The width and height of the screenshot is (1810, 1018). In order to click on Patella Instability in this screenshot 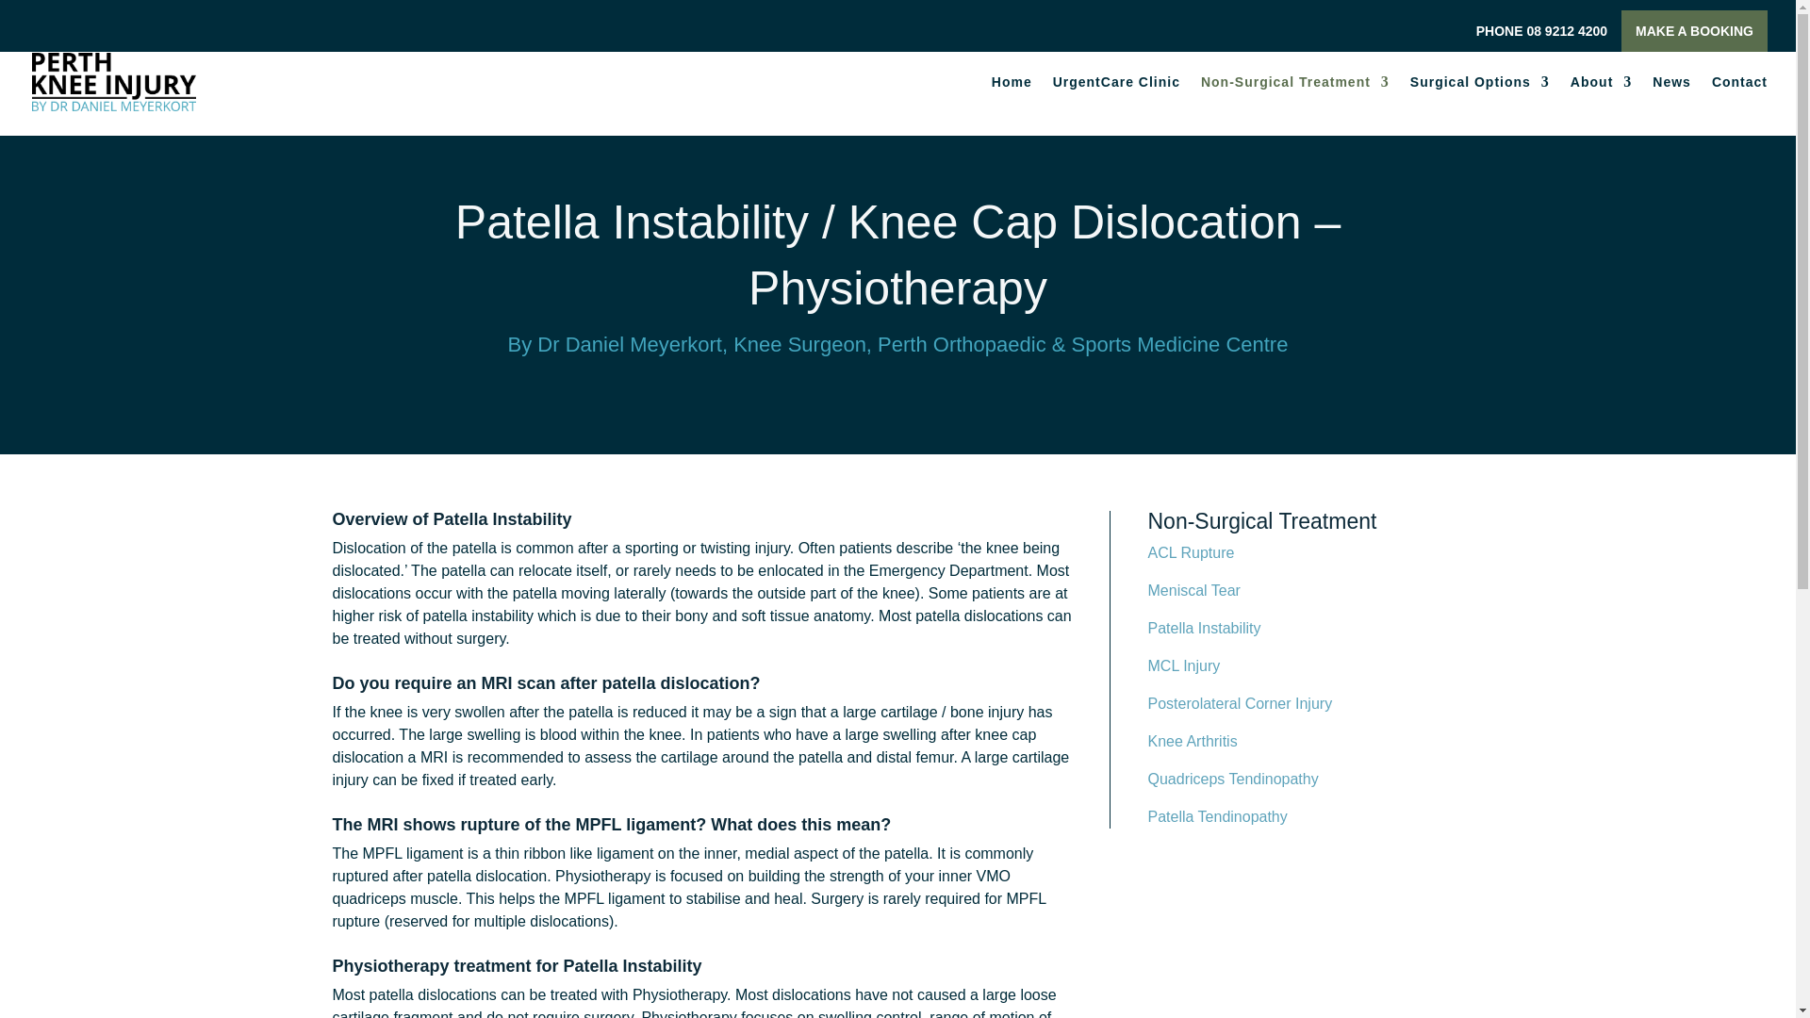, I will do `click(1205, 628)`.